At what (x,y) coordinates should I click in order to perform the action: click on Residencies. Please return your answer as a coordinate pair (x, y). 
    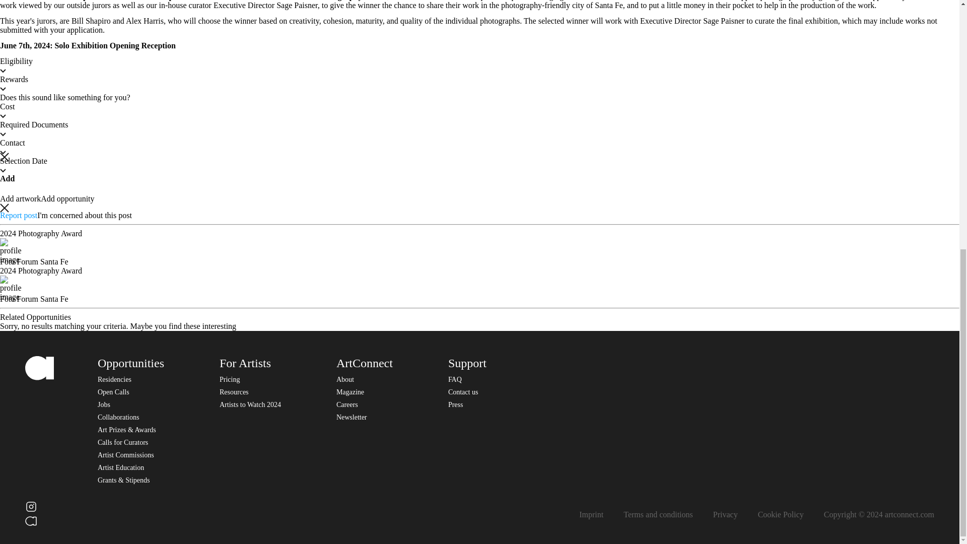
    Looking at the image, I should click on (114, 380).